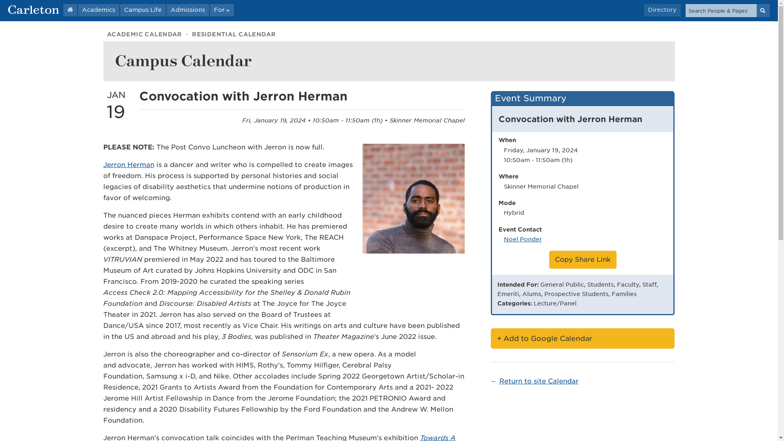  What do you see at coordinates (144, 34) in the screenshot?
I see `ACADEMIC CALENDAR` at bounding box center [144, 34].